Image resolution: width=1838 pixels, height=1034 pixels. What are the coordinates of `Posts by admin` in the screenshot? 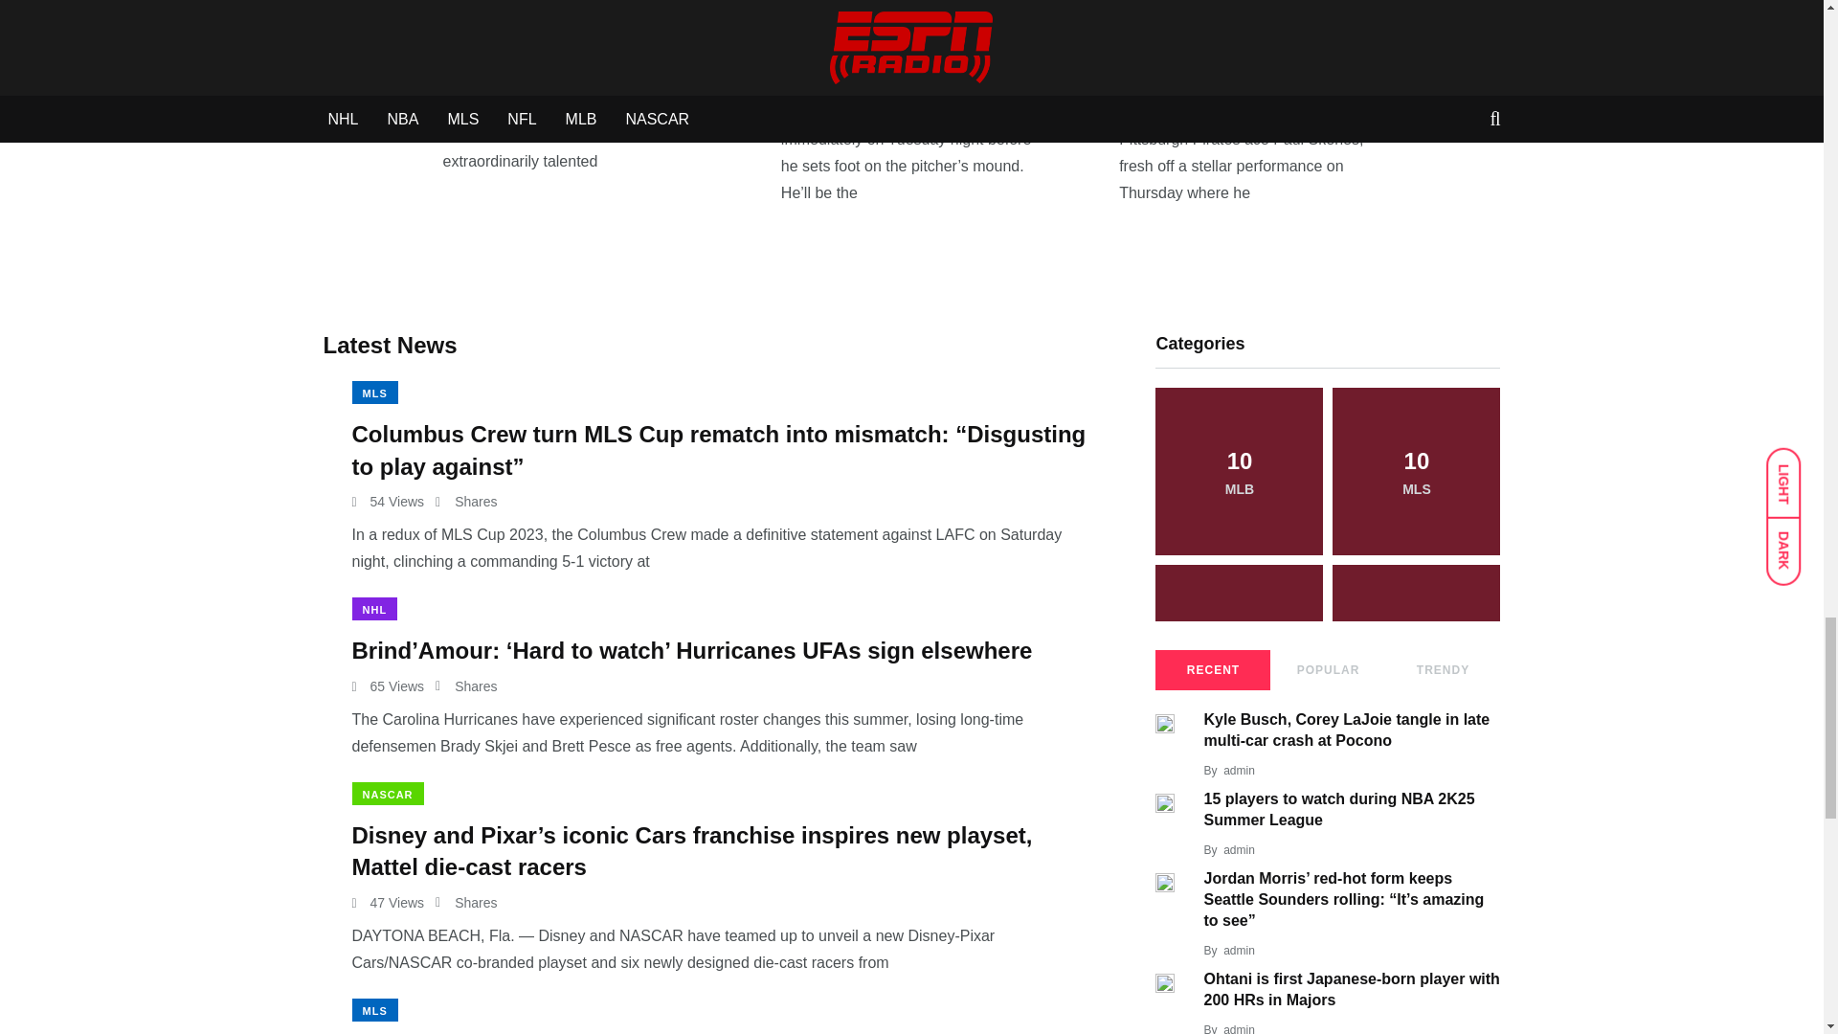 It's located at (1239, 1028).